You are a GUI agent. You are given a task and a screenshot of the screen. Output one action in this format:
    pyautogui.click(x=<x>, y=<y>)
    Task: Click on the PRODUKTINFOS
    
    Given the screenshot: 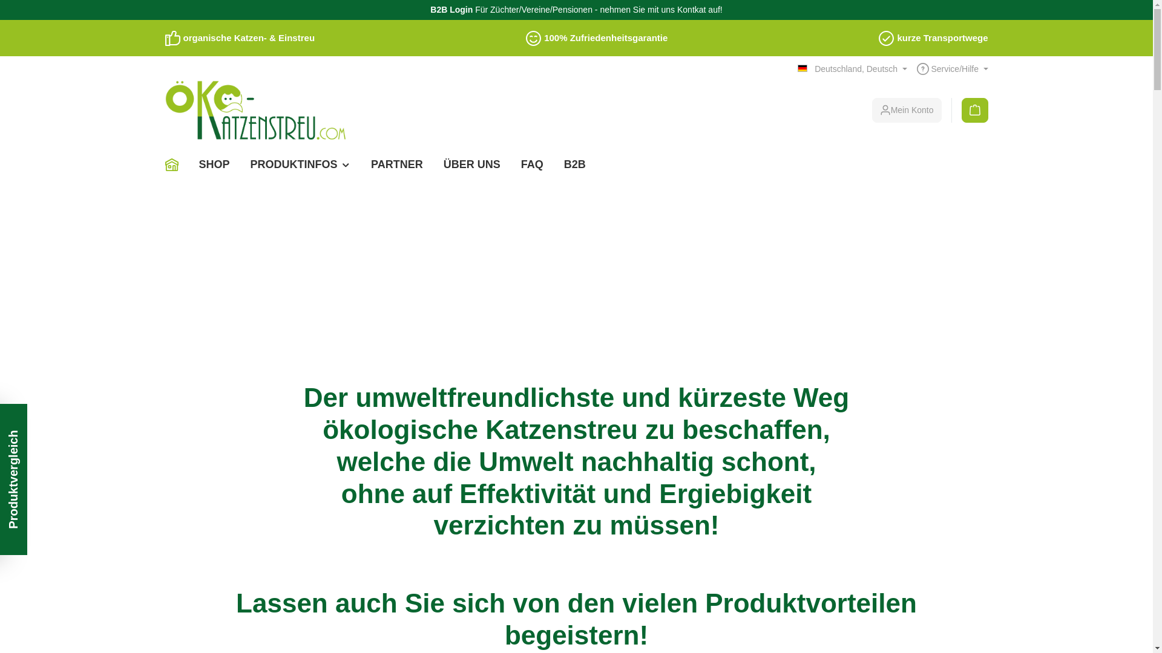 What is the action you would take?
    pyautogui.click(x=301, y=164)
    